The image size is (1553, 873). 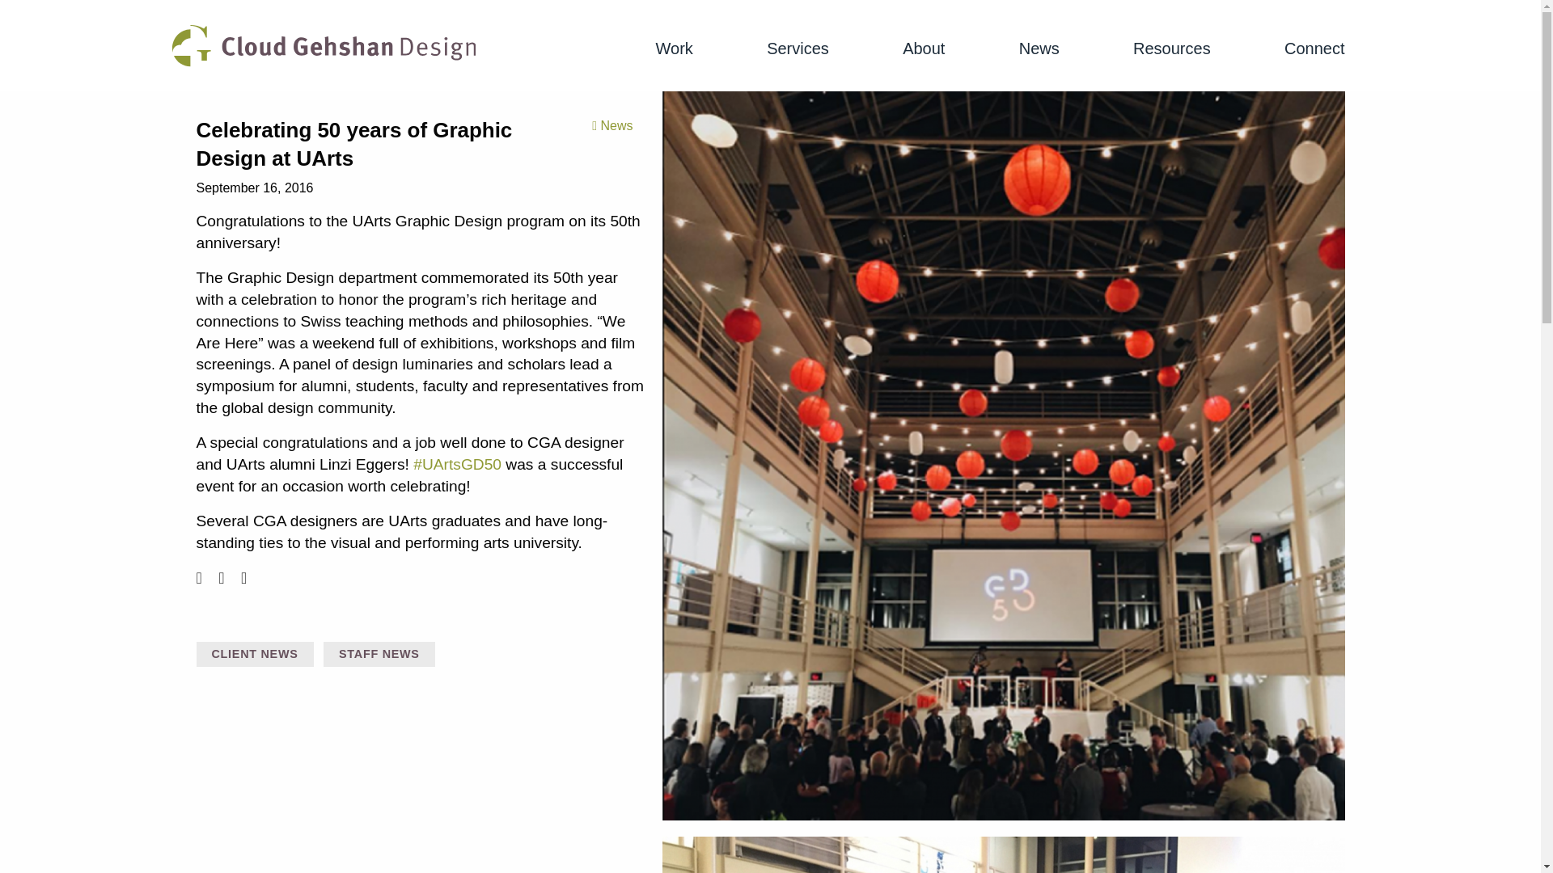 I want to click on Resources, so click(x=1172, y=48).